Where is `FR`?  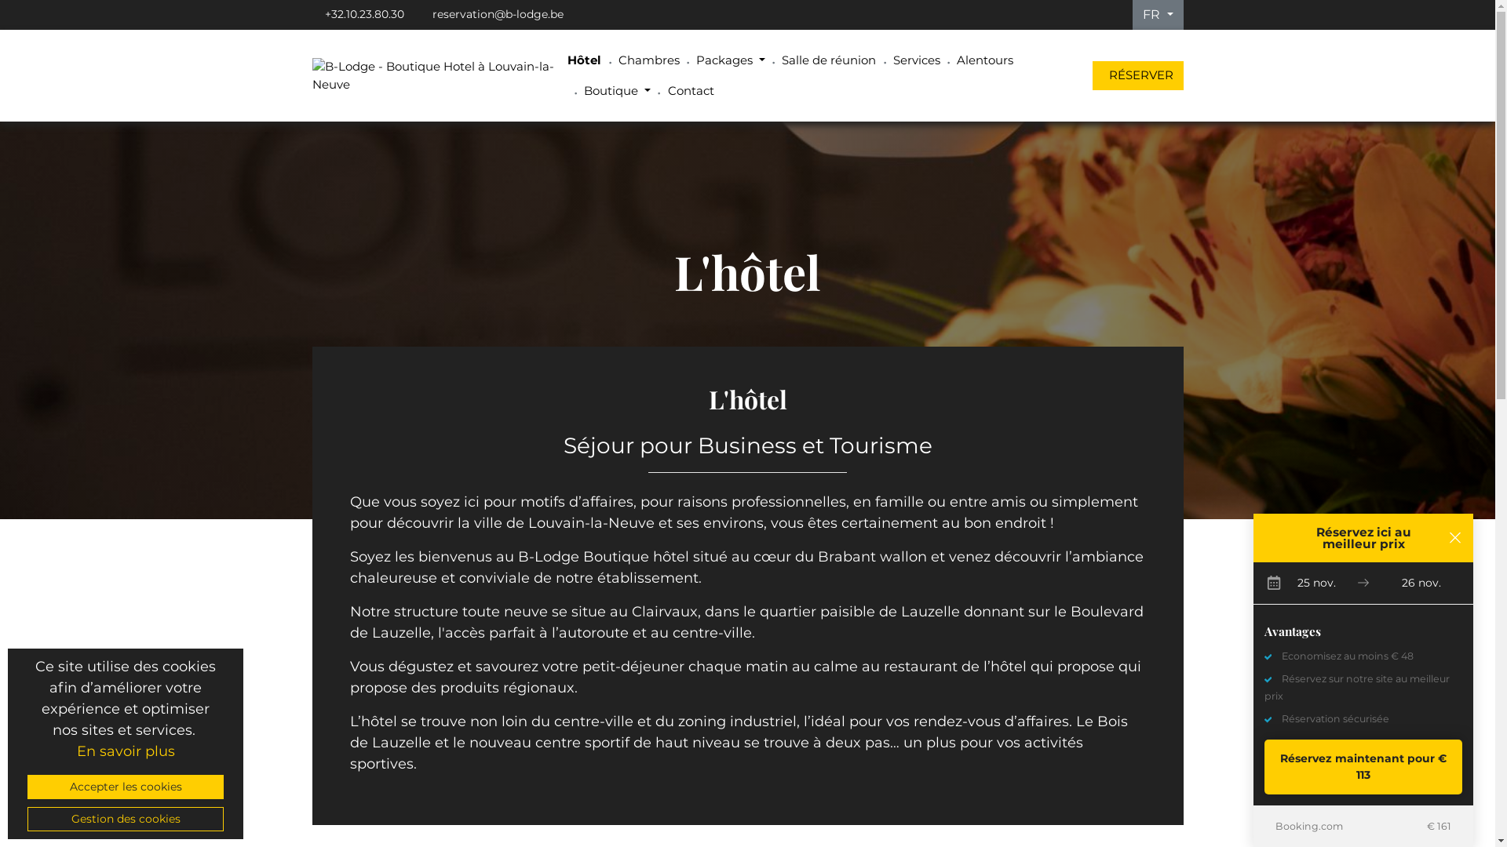
FR is located at coordinates (1158, 15).